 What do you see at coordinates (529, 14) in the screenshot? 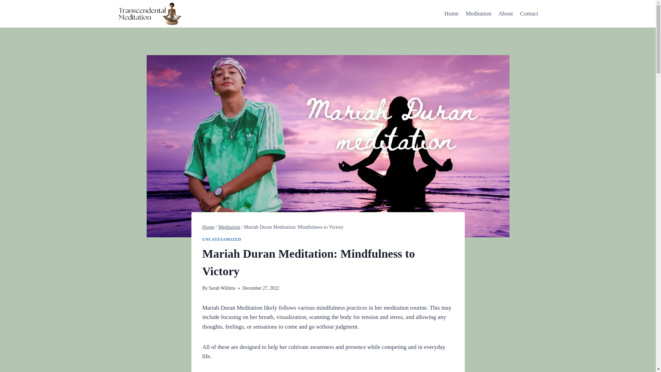
I see `Contact` at bounding box center [529, 14].